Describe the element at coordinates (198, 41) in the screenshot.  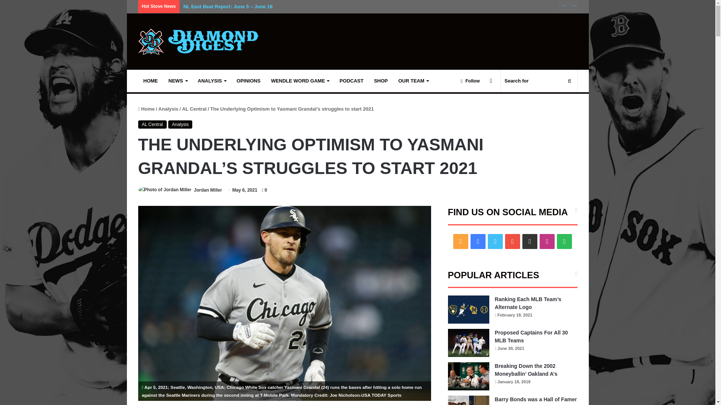
I see `Diamond Digest` at that location.